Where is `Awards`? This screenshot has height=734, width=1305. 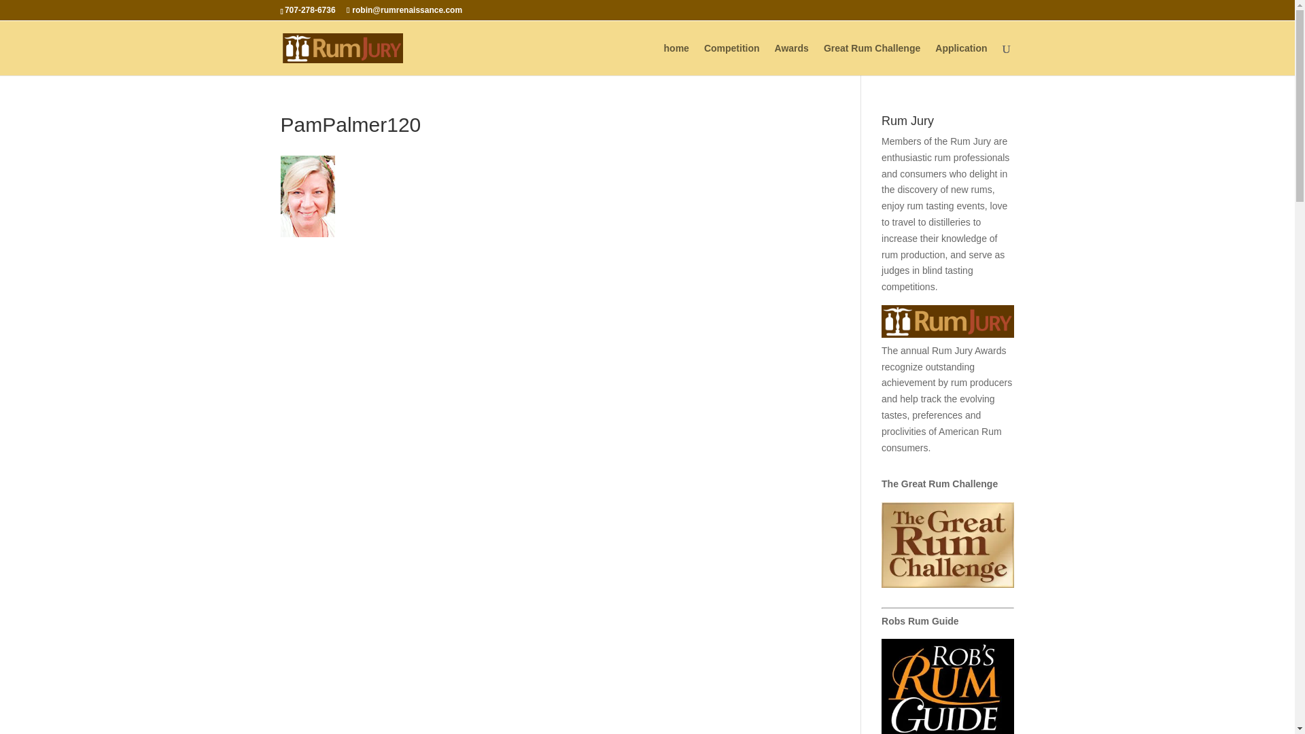
Awards is located at coordinates (792, 59).